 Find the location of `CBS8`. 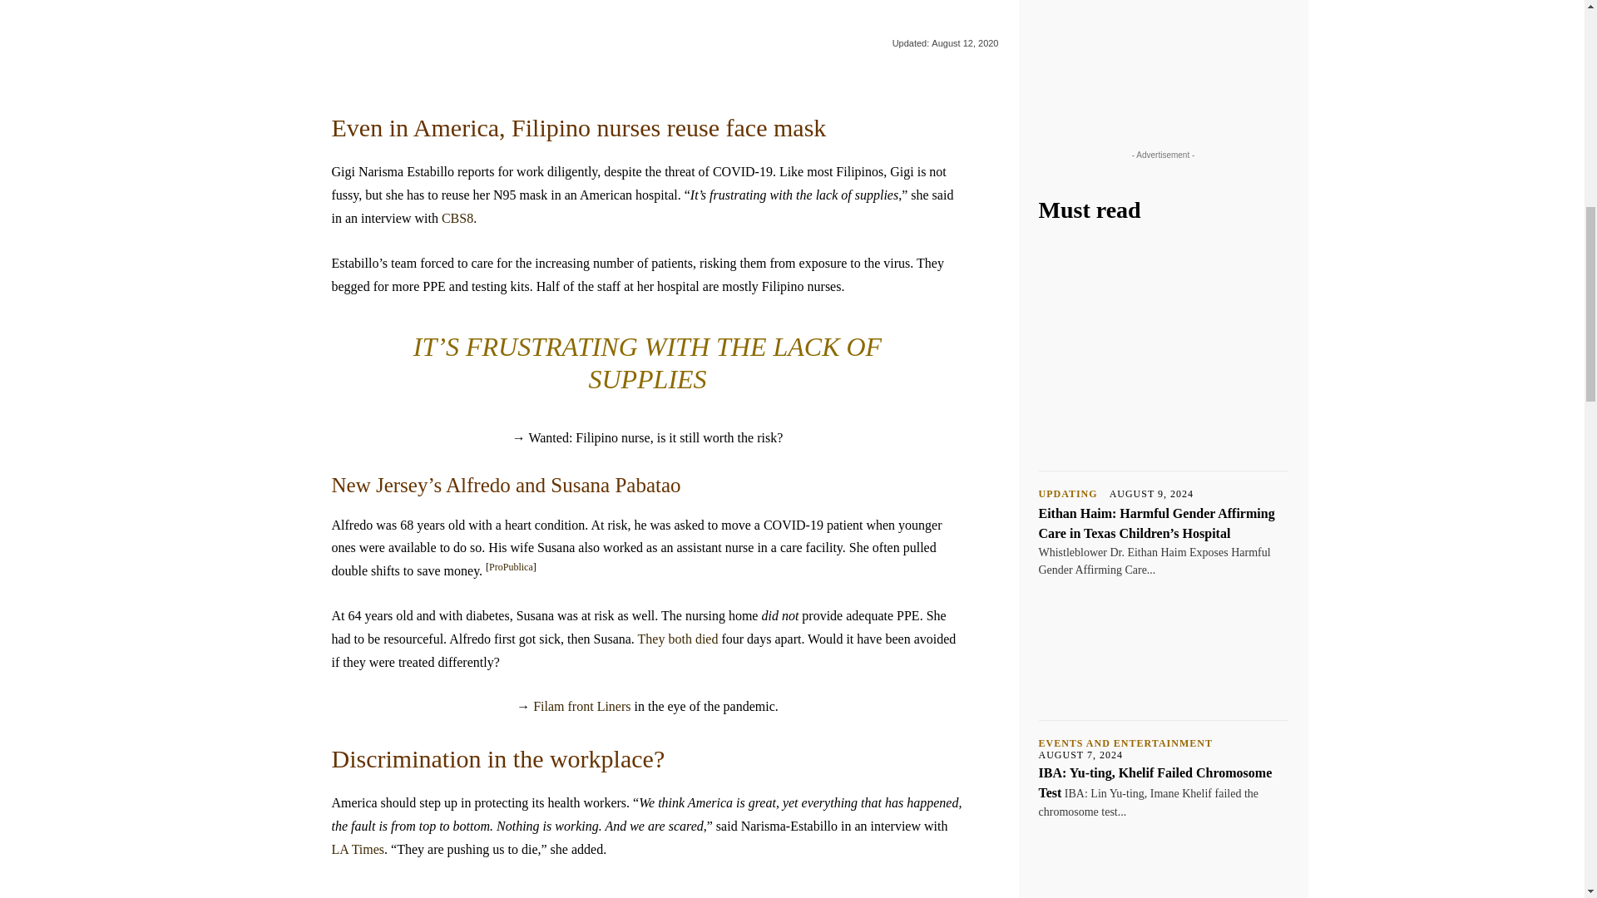

CBS8 is located at coordinates (457, 218).